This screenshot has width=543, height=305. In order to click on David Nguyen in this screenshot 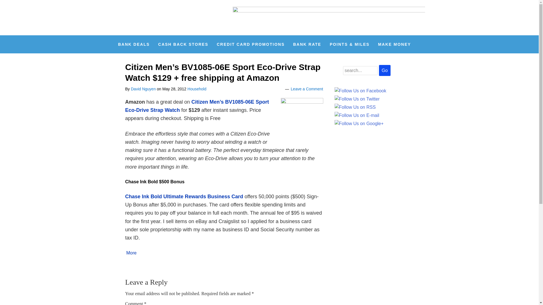, I will do `click(143, 89)`.